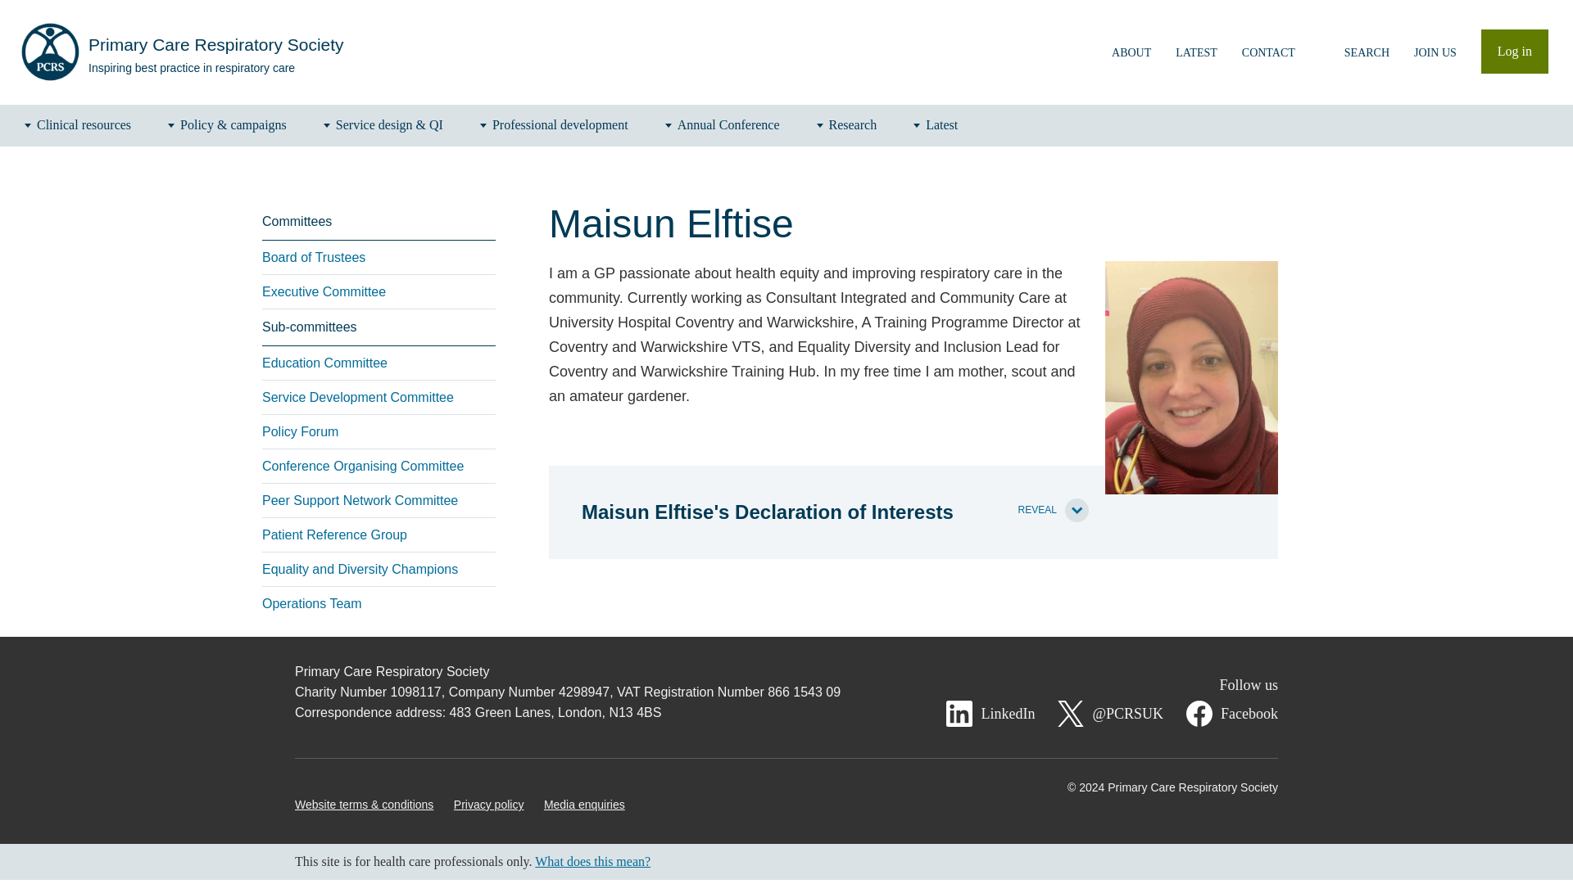 Image resolution: width=1573 pixels, height=884 pixels. Describe the element at coordinates (77, 126) in the screenshot. I see `Clinical resources` at that location.